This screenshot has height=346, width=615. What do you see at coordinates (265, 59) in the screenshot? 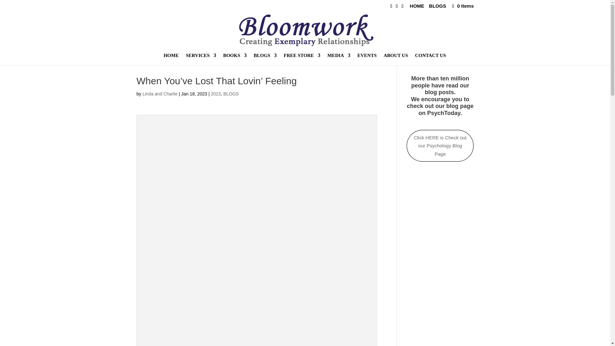
I see `BLOGS` at bounding box center [265, 59].